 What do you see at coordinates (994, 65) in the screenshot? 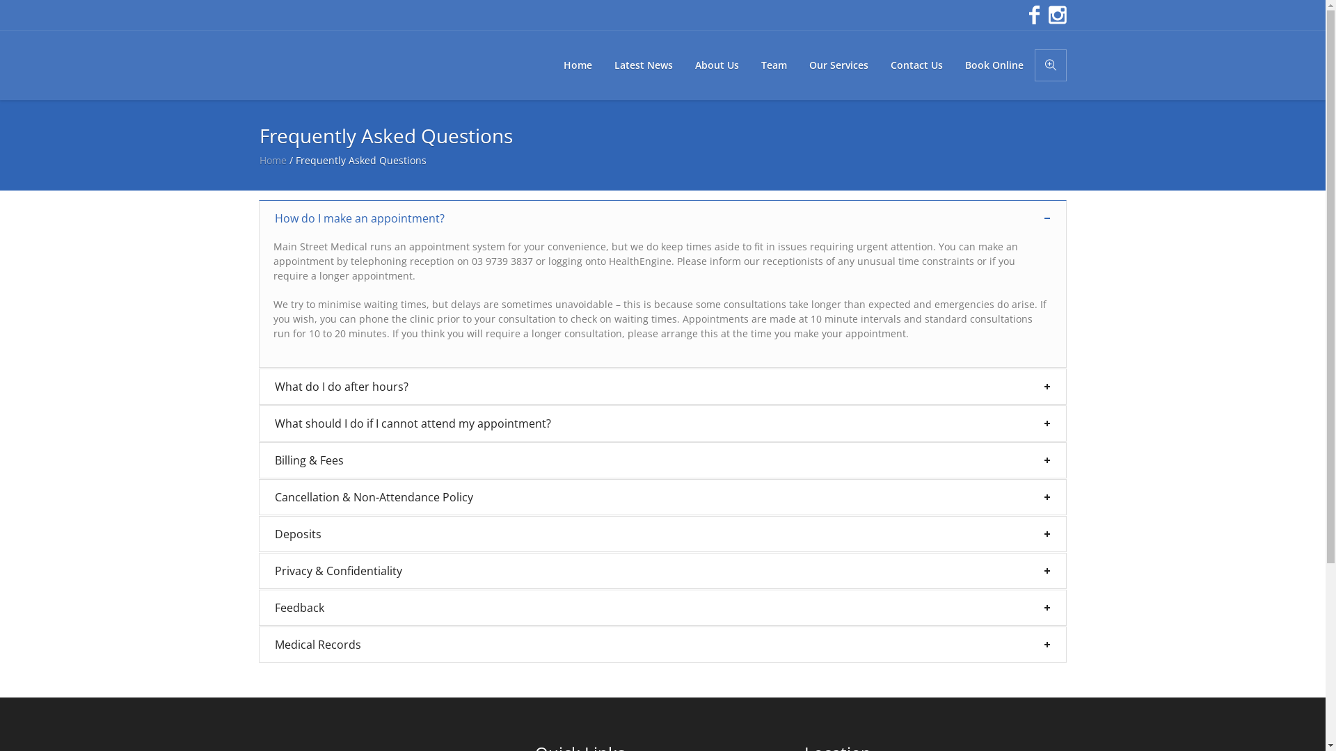
I see `Book Online` at bounding box center [994, 65].